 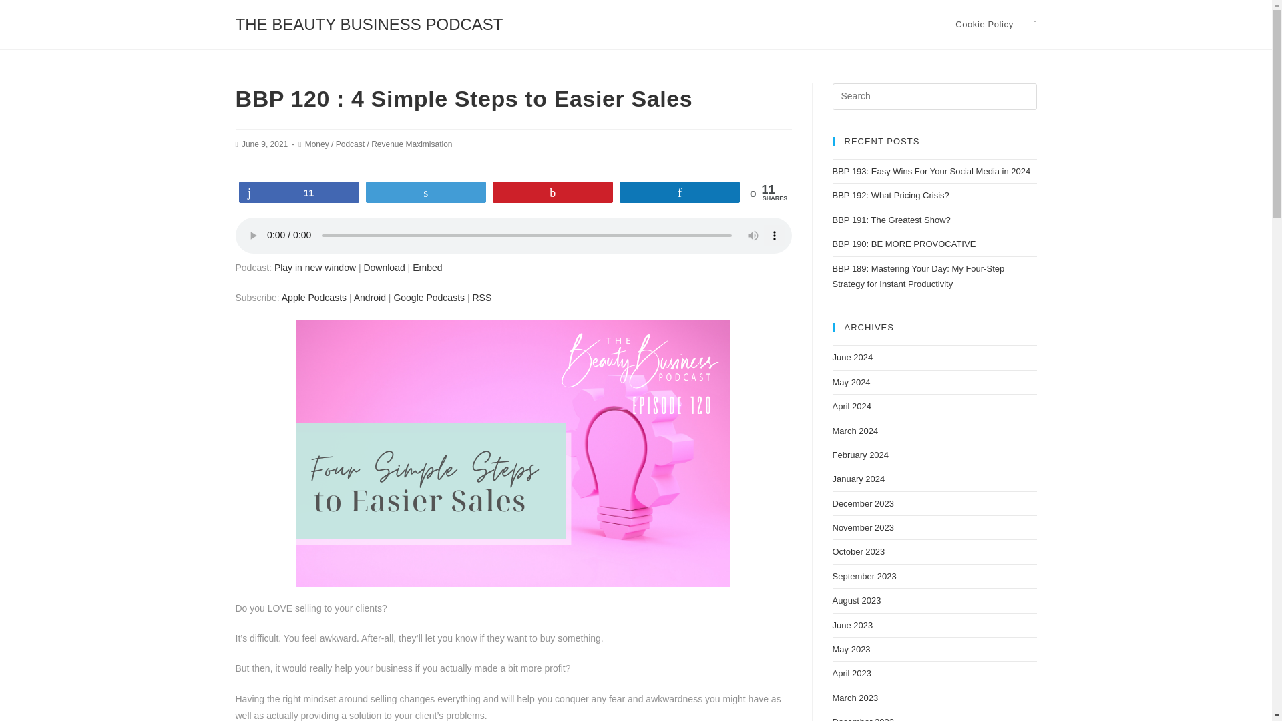 What do you see at coordinates (890, 195) in the screenshot?
I see `BBP 192: What Pricing Crisis?` at bounding box center [890, 195].